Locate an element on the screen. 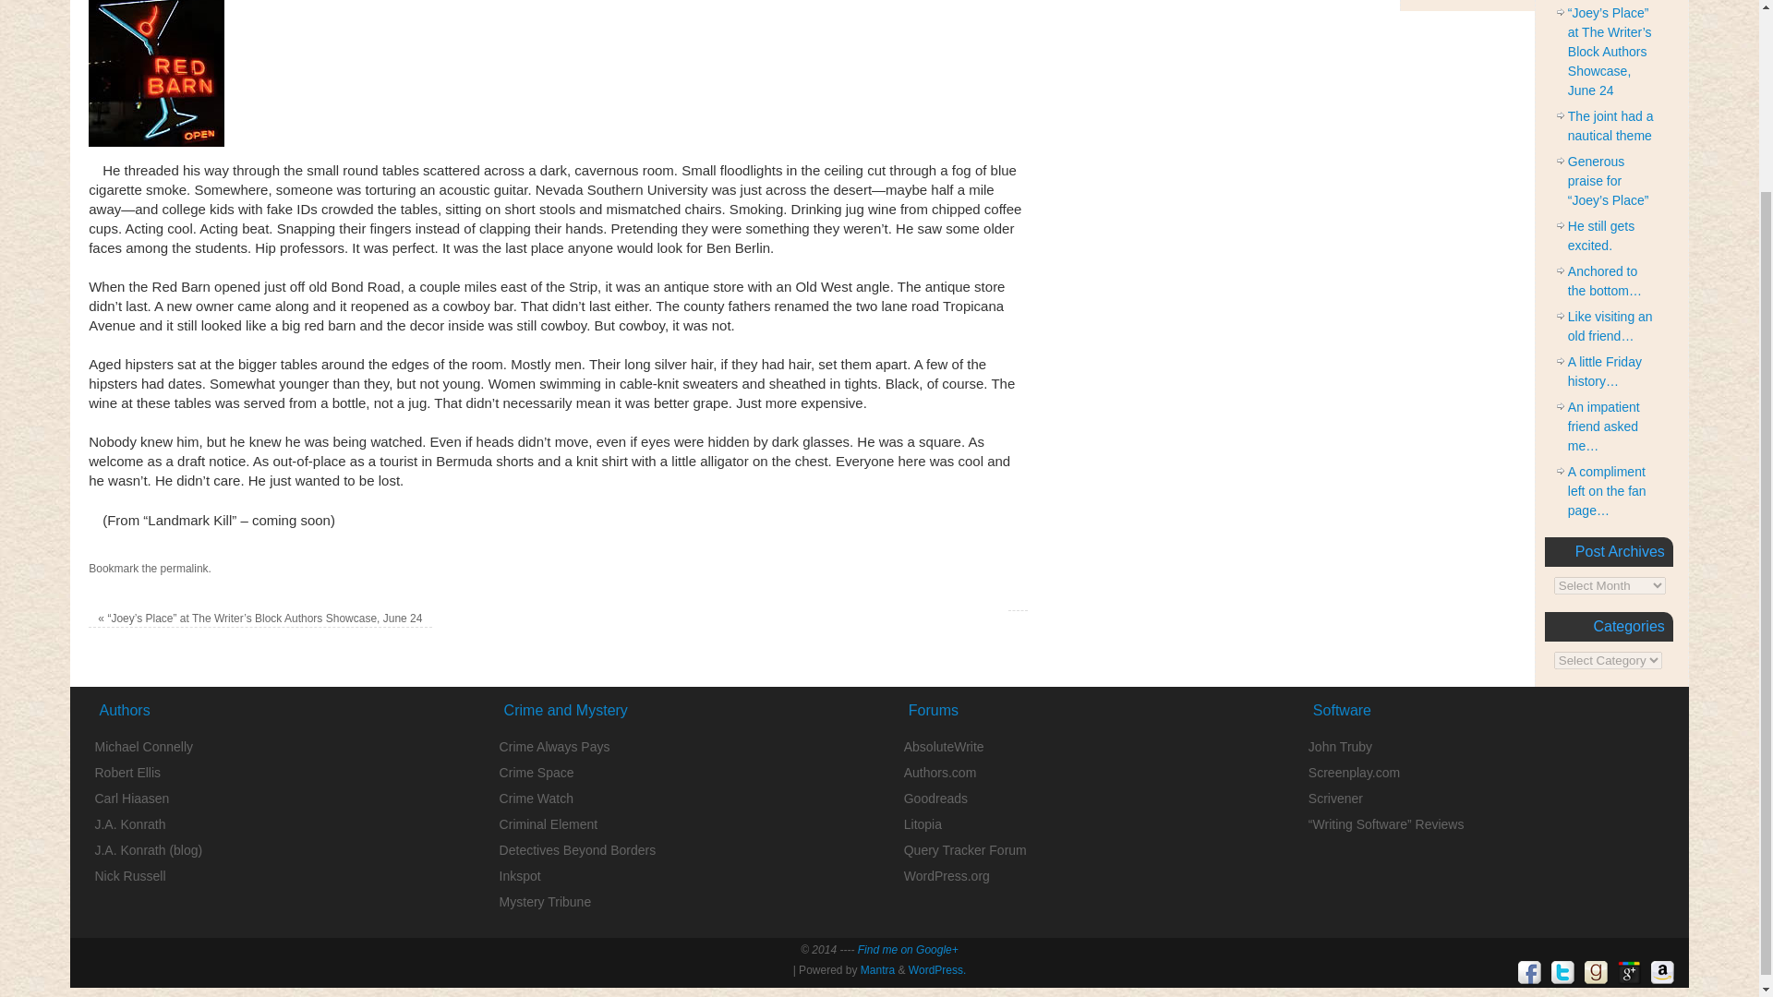 This screenshot has width=1773, height=997. Michael Connelly is located at coordinates (143, 746).